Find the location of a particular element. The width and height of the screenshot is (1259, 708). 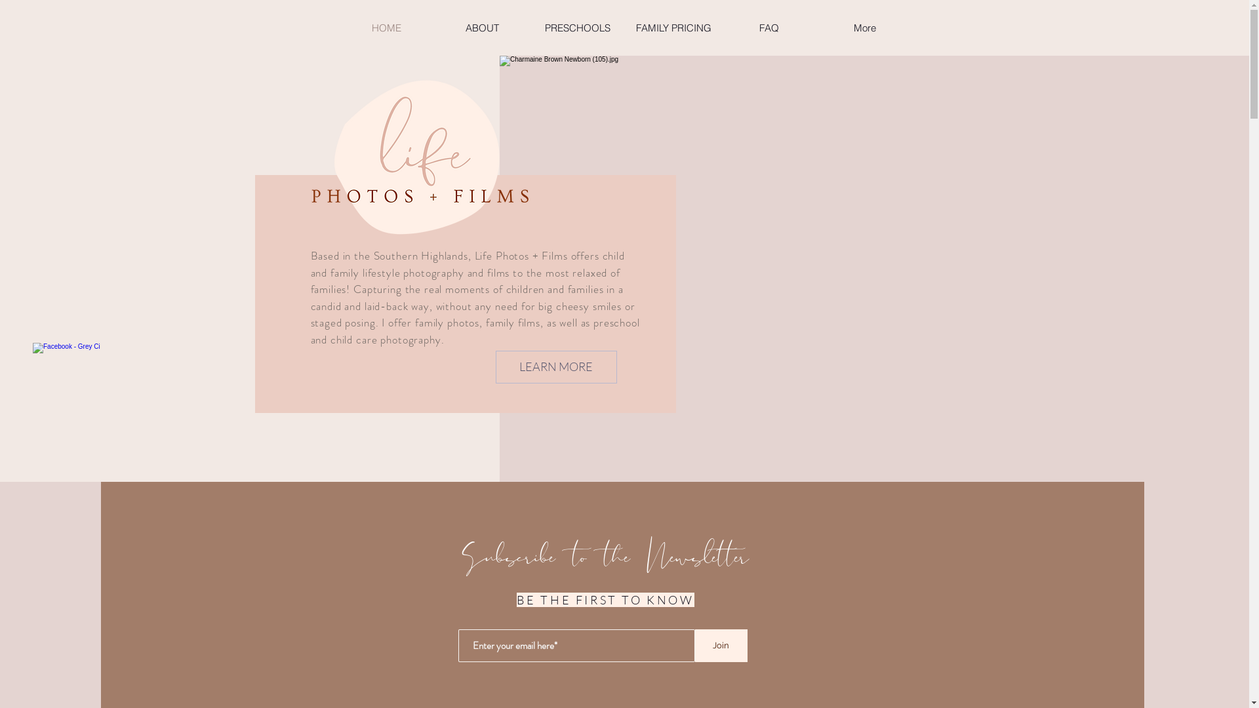

Join is located at coordinates (721, 646).